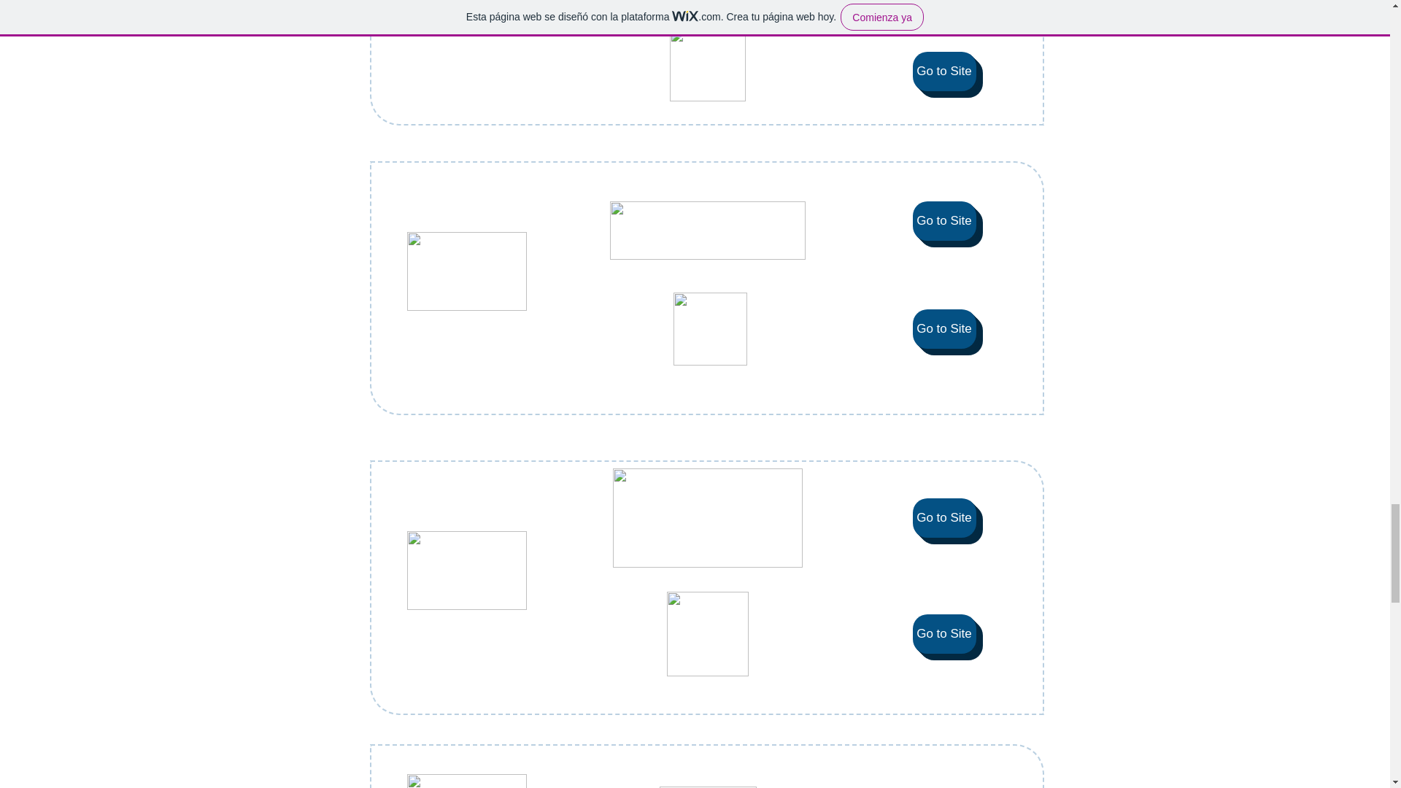 This screenshot has width=1401, height=788. Describe the element at coordinates (943, 221) in the screenshot. I see `Go to Site` at that location.